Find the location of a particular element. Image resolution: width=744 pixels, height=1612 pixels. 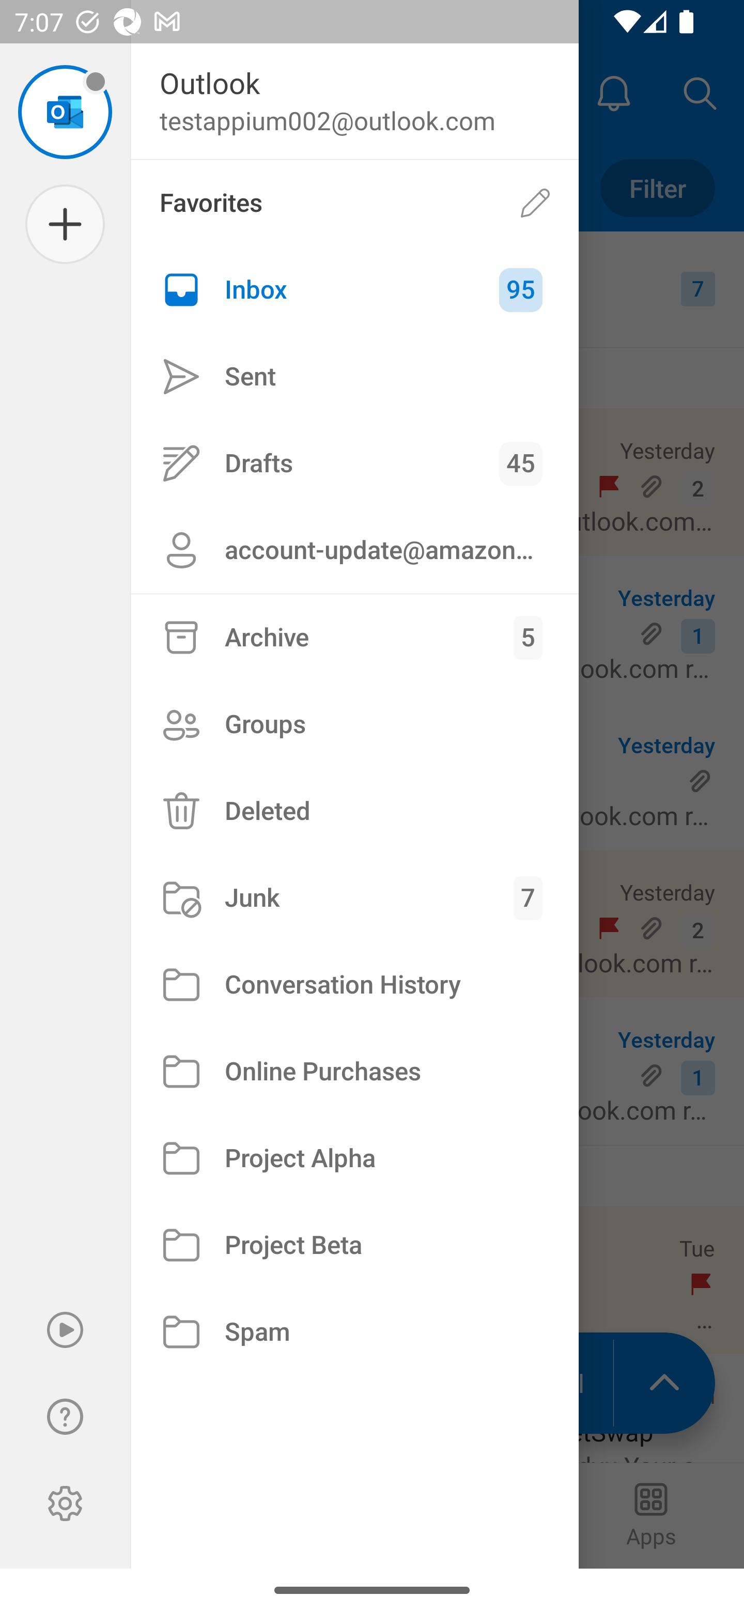

account-update@amazon.com is located at coordinates (354, 550).